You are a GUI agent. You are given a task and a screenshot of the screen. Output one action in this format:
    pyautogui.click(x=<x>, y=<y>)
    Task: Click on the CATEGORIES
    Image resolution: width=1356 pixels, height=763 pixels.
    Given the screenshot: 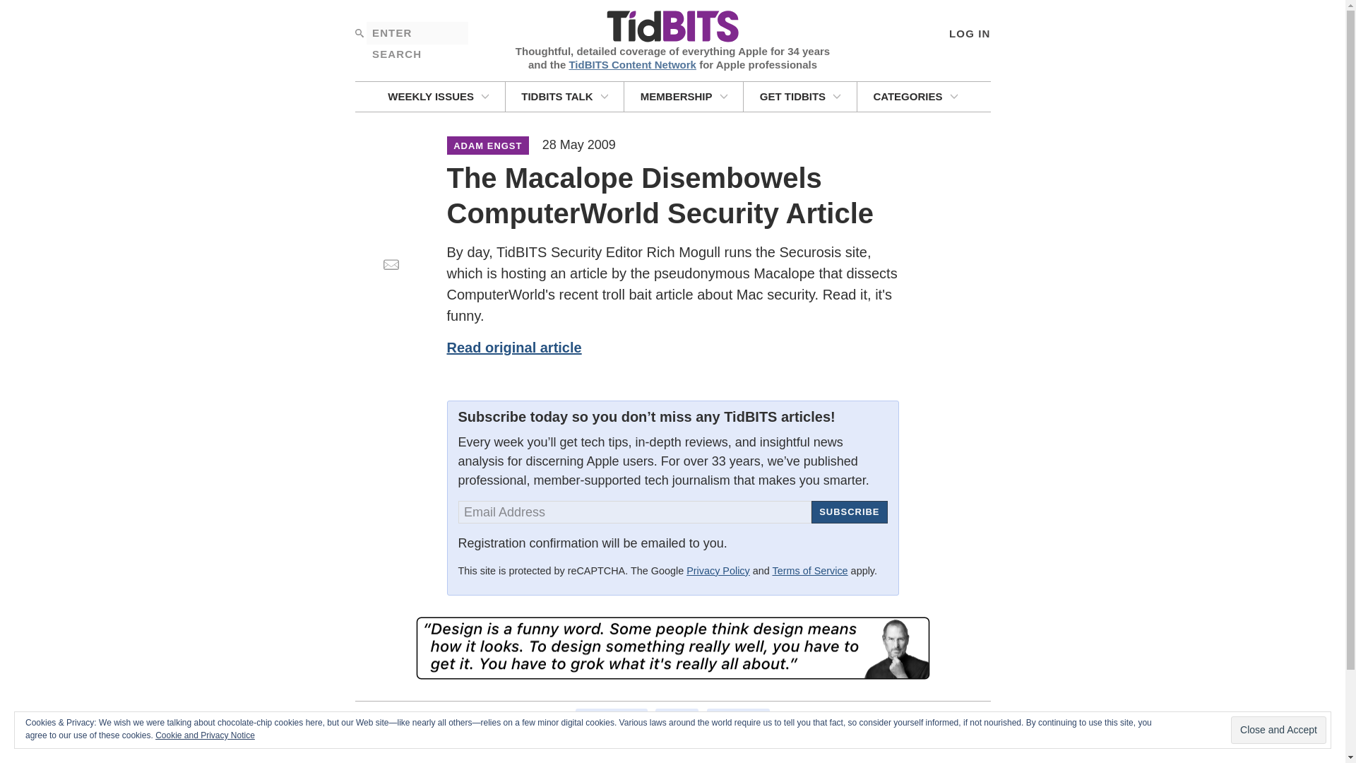 What is the action you would take?
    pyautogui.click(x=915, y=96)
    